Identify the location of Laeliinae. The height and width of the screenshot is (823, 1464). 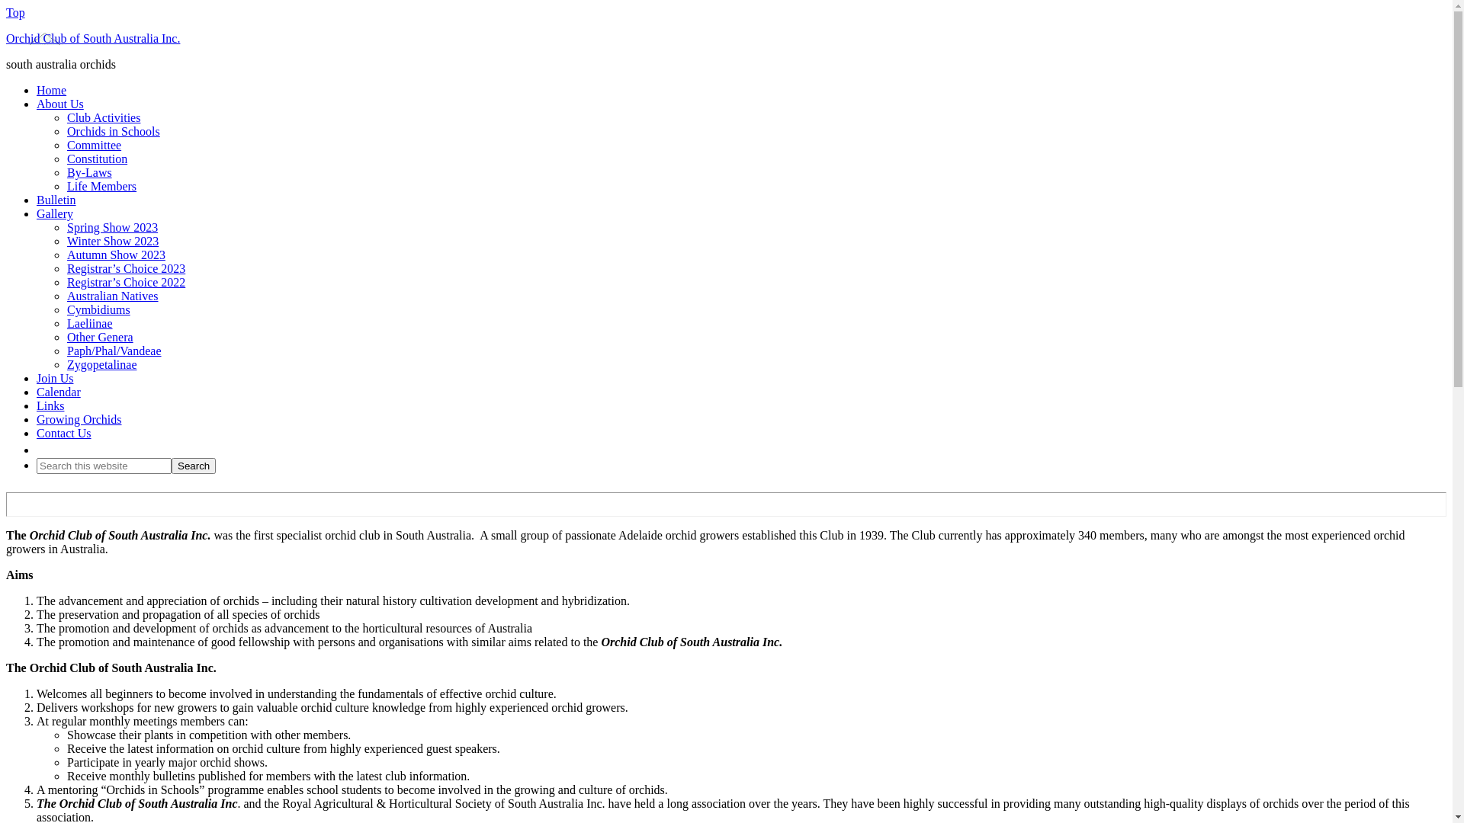
(90, 323).